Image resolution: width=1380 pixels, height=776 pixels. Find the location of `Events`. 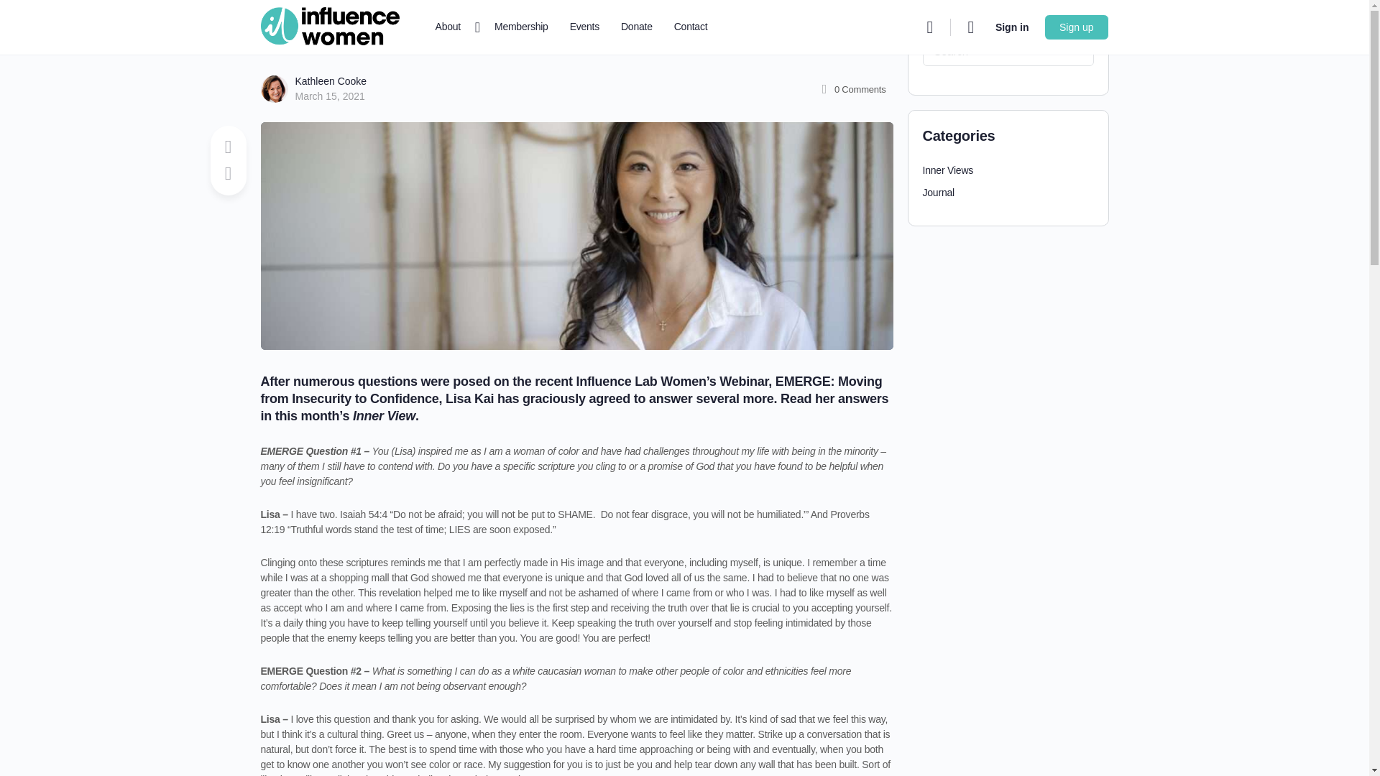

Events is located at coordinates (585, 27).